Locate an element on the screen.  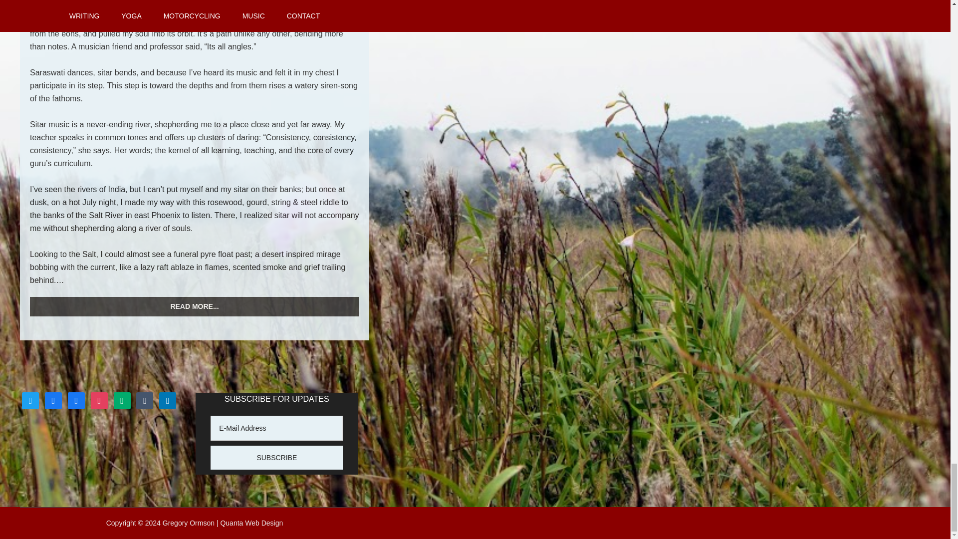
Quanta Web Design is located at coordinates (251, 523).